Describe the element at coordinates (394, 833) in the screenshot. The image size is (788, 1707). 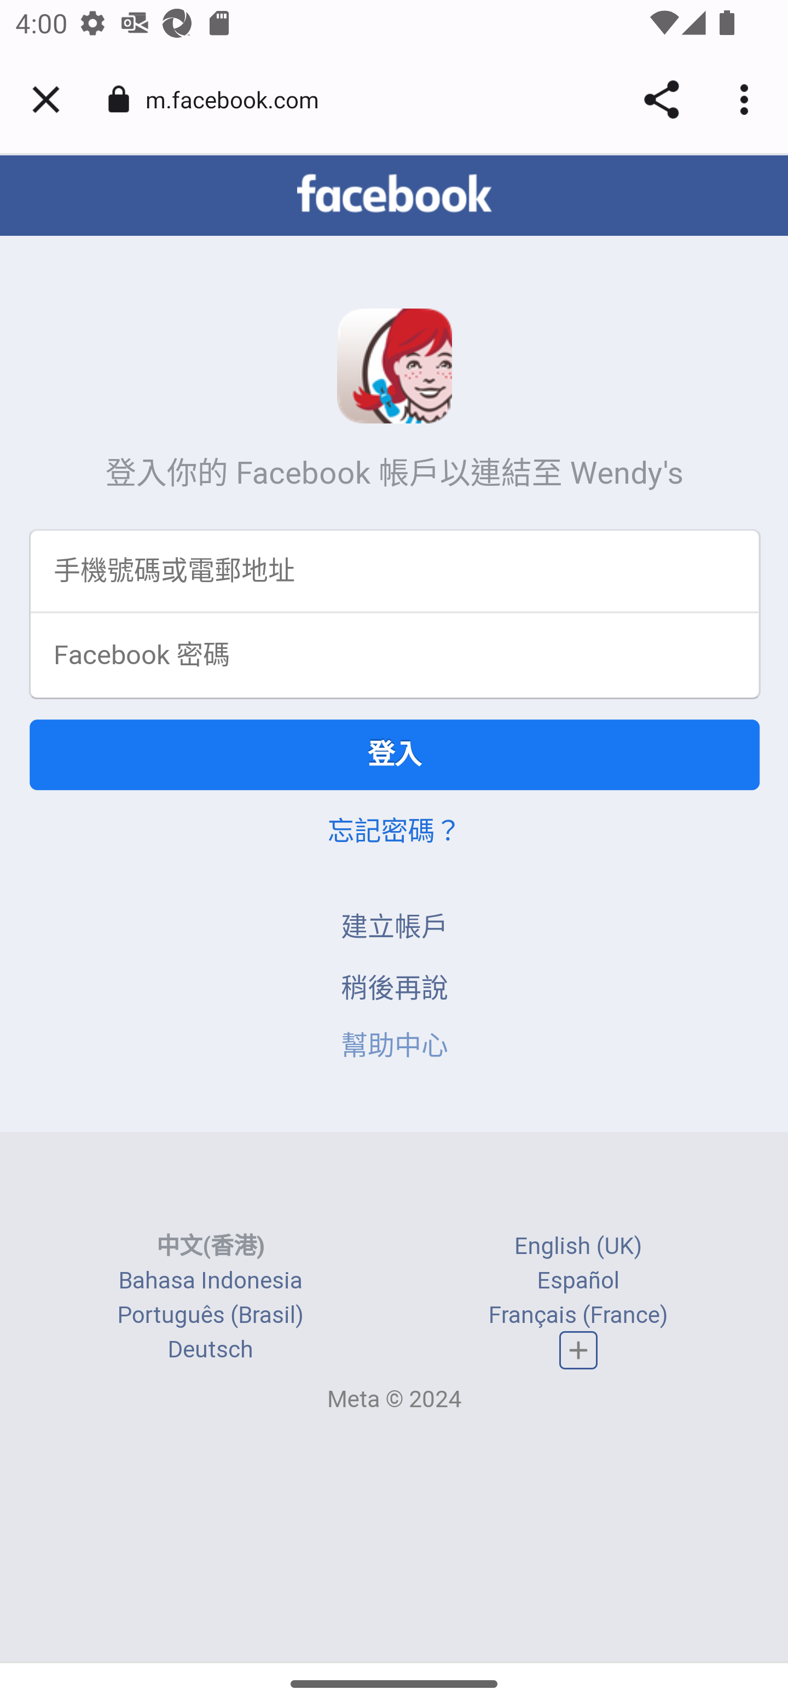
I see `忘記密碼？` at that location.